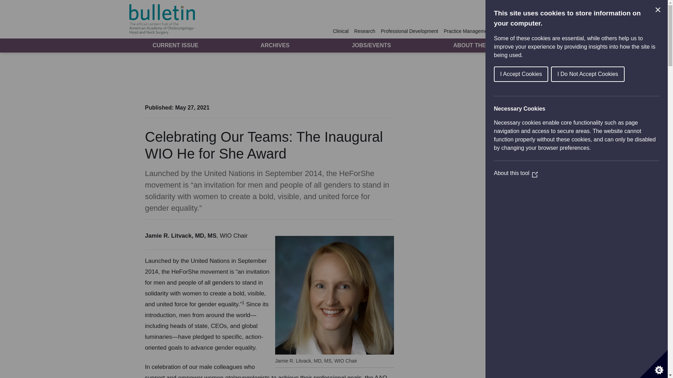 The height and width of the screenshot is (378, 673). What do you see at coordinates (467, 31) in the screenshot?
I see `Practice Management` at bounding box center [467, 31].